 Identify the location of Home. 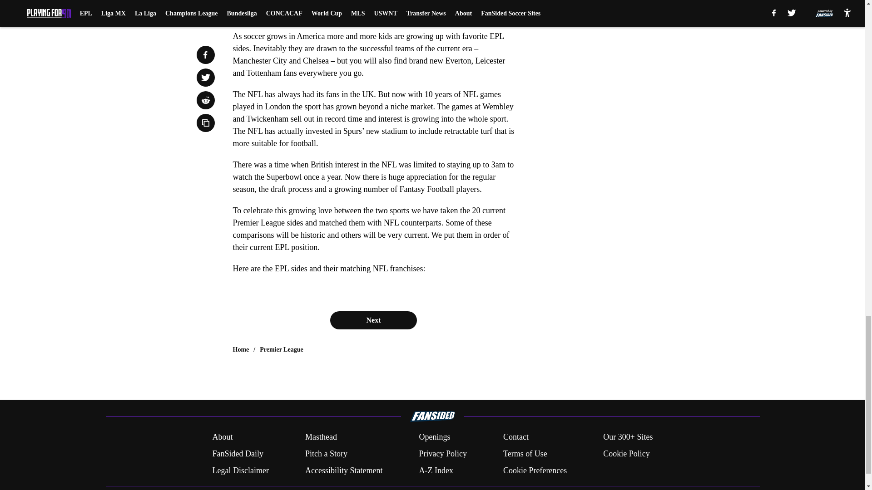
(241, 349).